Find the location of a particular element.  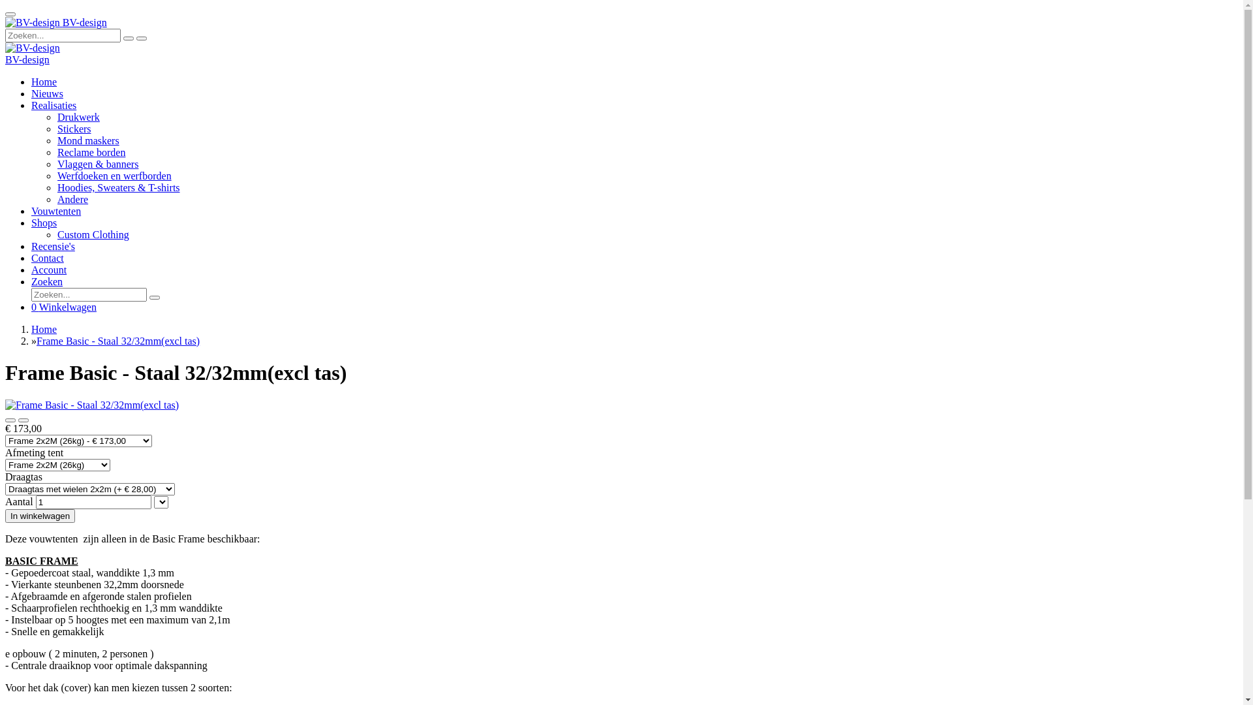

Zoeken is located at coordinates (47, 282).